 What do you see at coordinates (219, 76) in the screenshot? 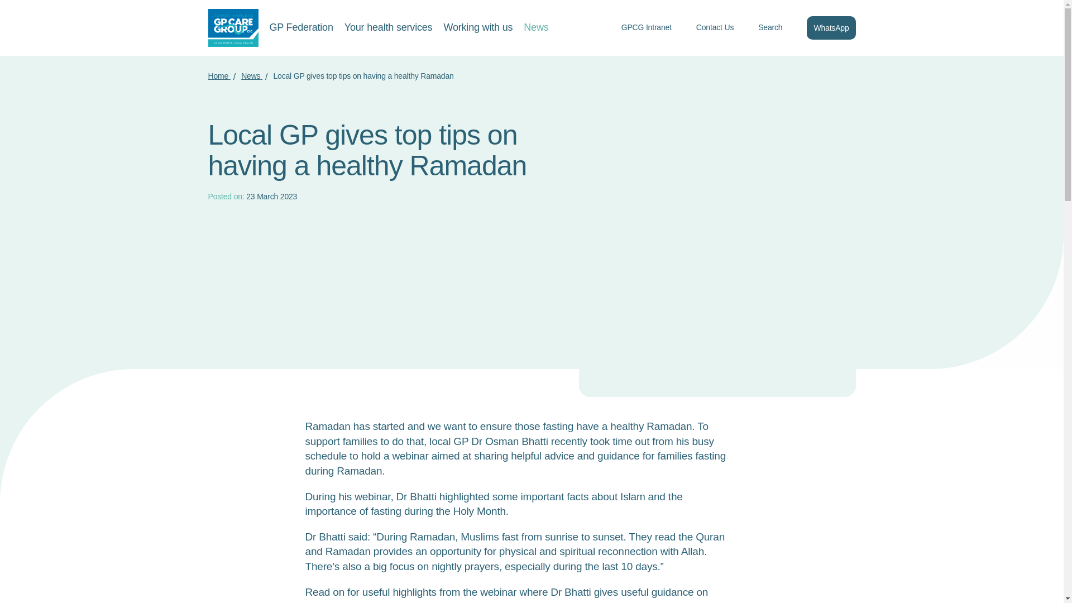
I see `Home` at bounding box center [219, 76].